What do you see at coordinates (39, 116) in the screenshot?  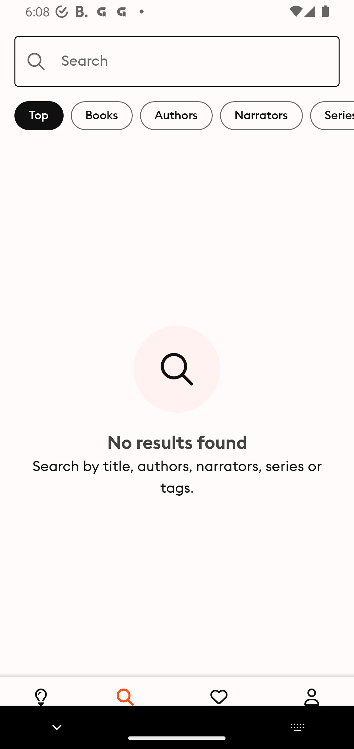 I see `Top` at bounding box center [39, 116].